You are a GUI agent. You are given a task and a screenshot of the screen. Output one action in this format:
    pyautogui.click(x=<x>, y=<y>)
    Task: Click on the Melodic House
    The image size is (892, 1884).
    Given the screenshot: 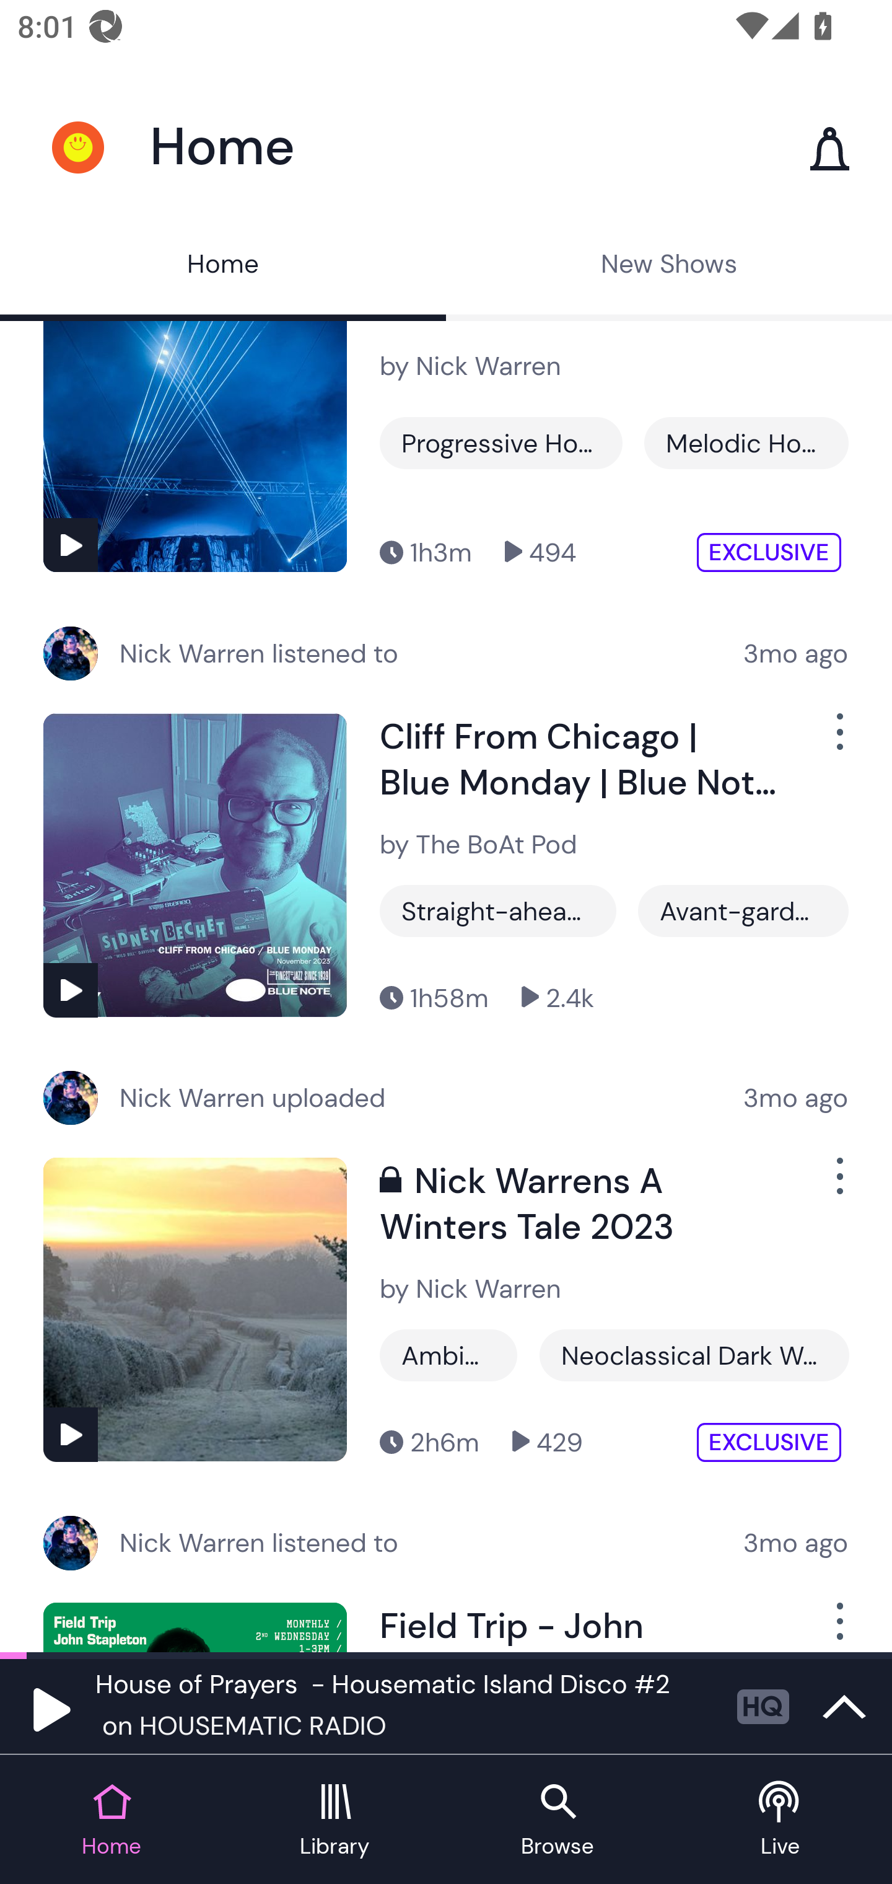 What is the action you would take?
    pyautogui.click(x=746, y=442)
    